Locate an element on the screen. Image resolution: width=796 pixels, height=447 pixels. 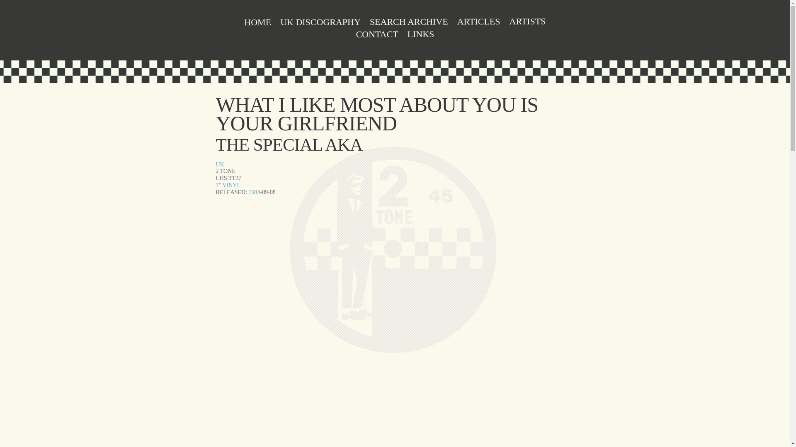
1984 is located at coordinates (254, 192).